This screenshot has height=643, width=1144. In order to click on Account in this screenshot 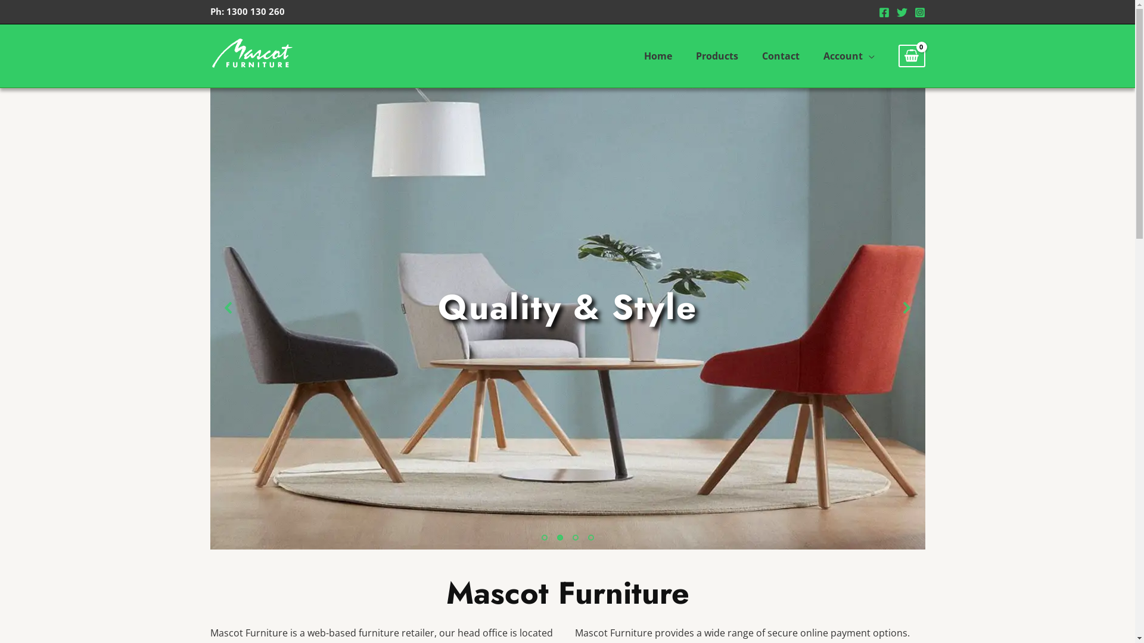, I will do `click(849, 56)`.